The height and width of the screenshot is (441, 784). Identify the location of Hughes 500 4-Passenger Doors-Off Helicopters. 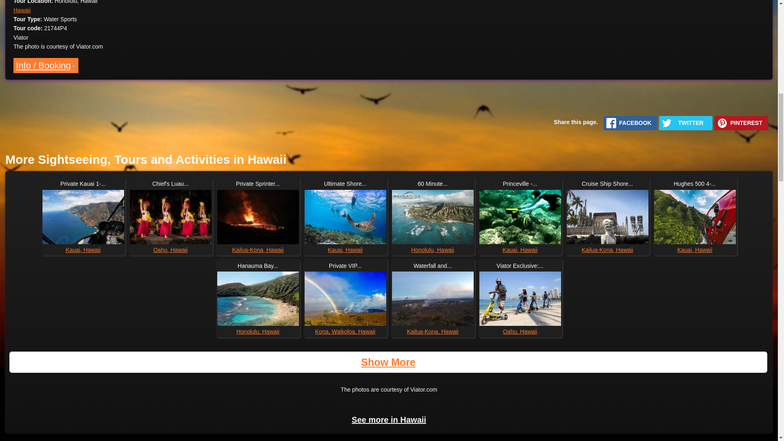
(695, 217).